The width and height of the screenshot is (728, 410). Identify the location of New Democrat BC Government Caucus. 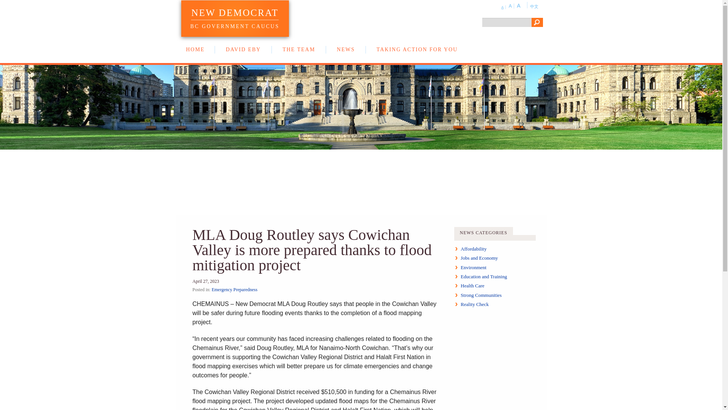
(235, 25).